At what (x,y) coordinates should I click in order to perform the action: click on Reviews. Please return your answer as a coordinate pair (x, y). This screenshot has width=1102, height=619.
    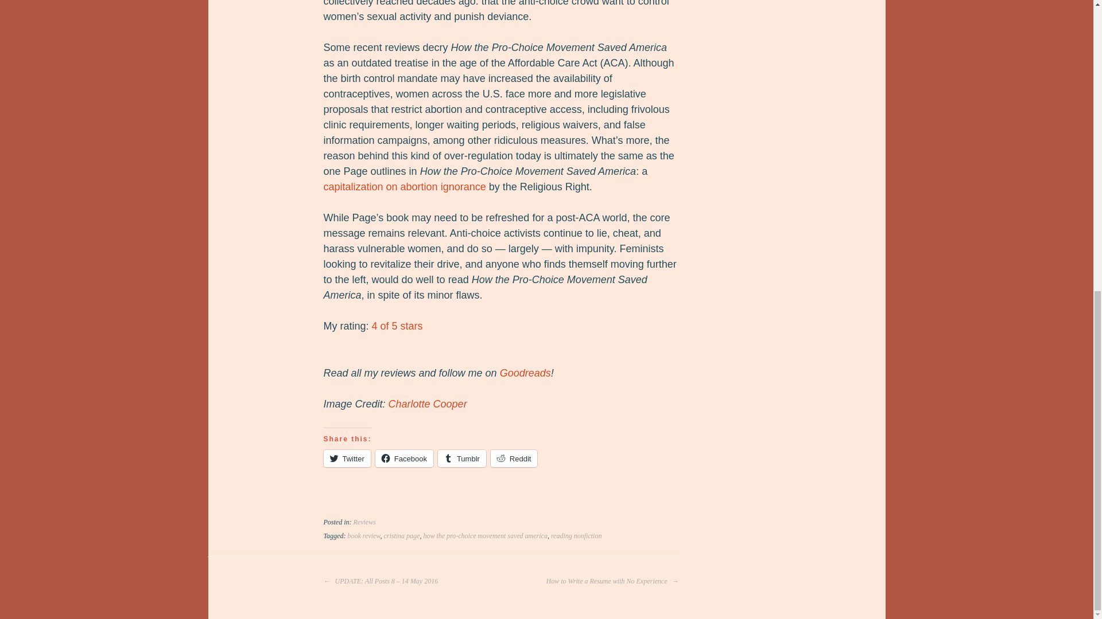
    Looking at the image, I should click on (364, 522).